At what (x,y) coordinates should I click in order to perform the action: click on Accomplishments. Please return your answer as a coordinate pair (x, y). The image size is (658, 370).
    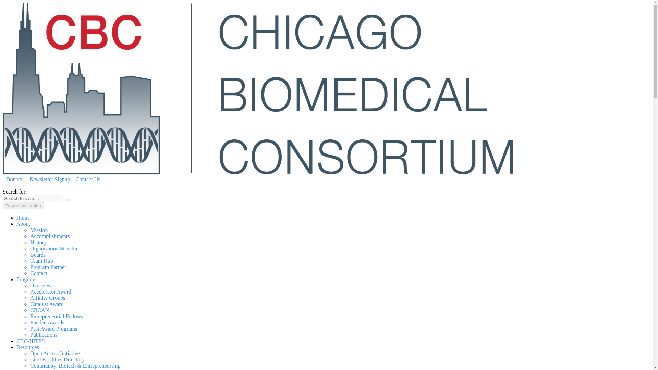
    Looking at the image, I should click on (50, 236).